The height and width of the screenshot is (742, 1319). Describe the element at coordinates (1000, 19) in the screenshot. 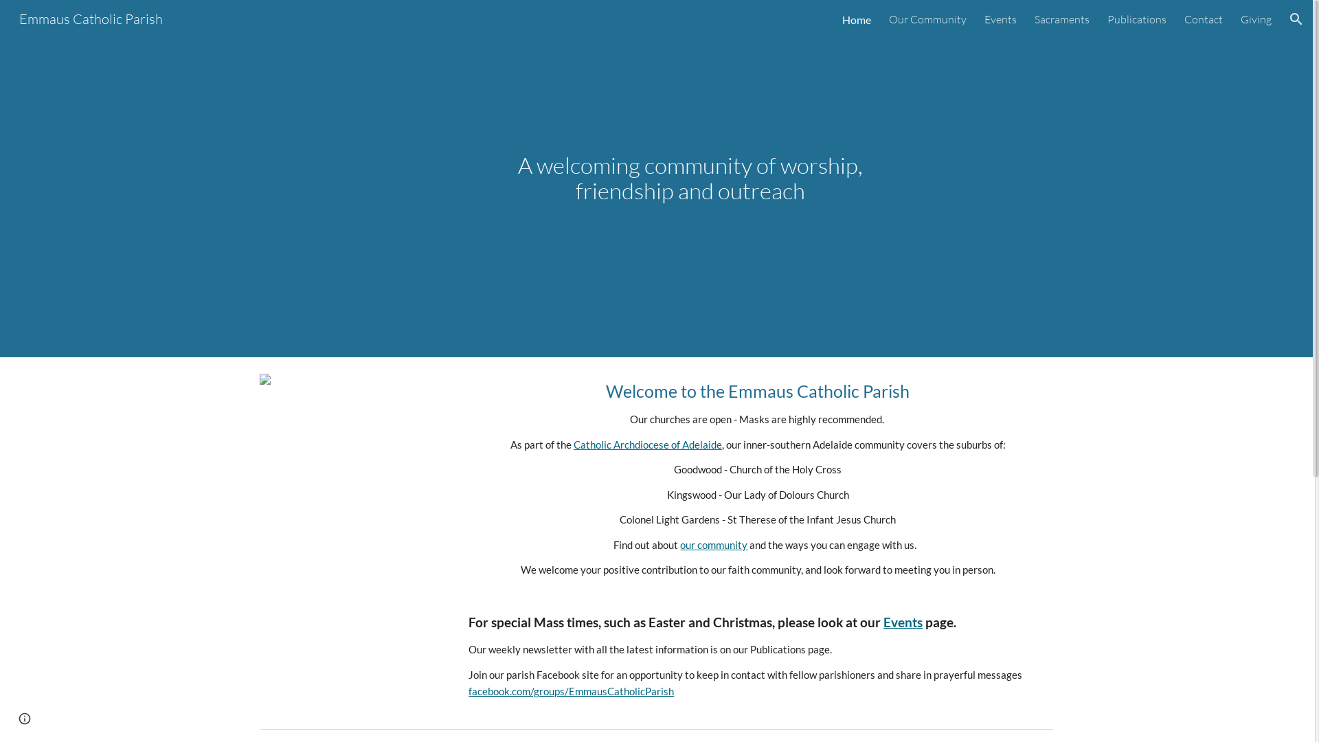

I see `Events` at that location.